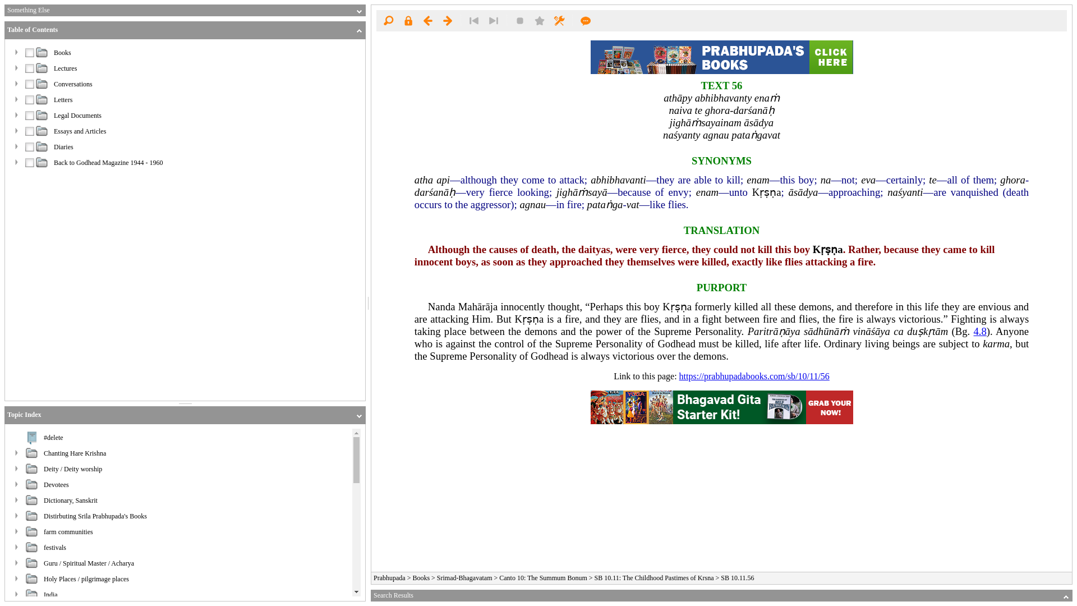 This screenshot has width=1077, height=606. I want to click on Settings, so click(559, 20).